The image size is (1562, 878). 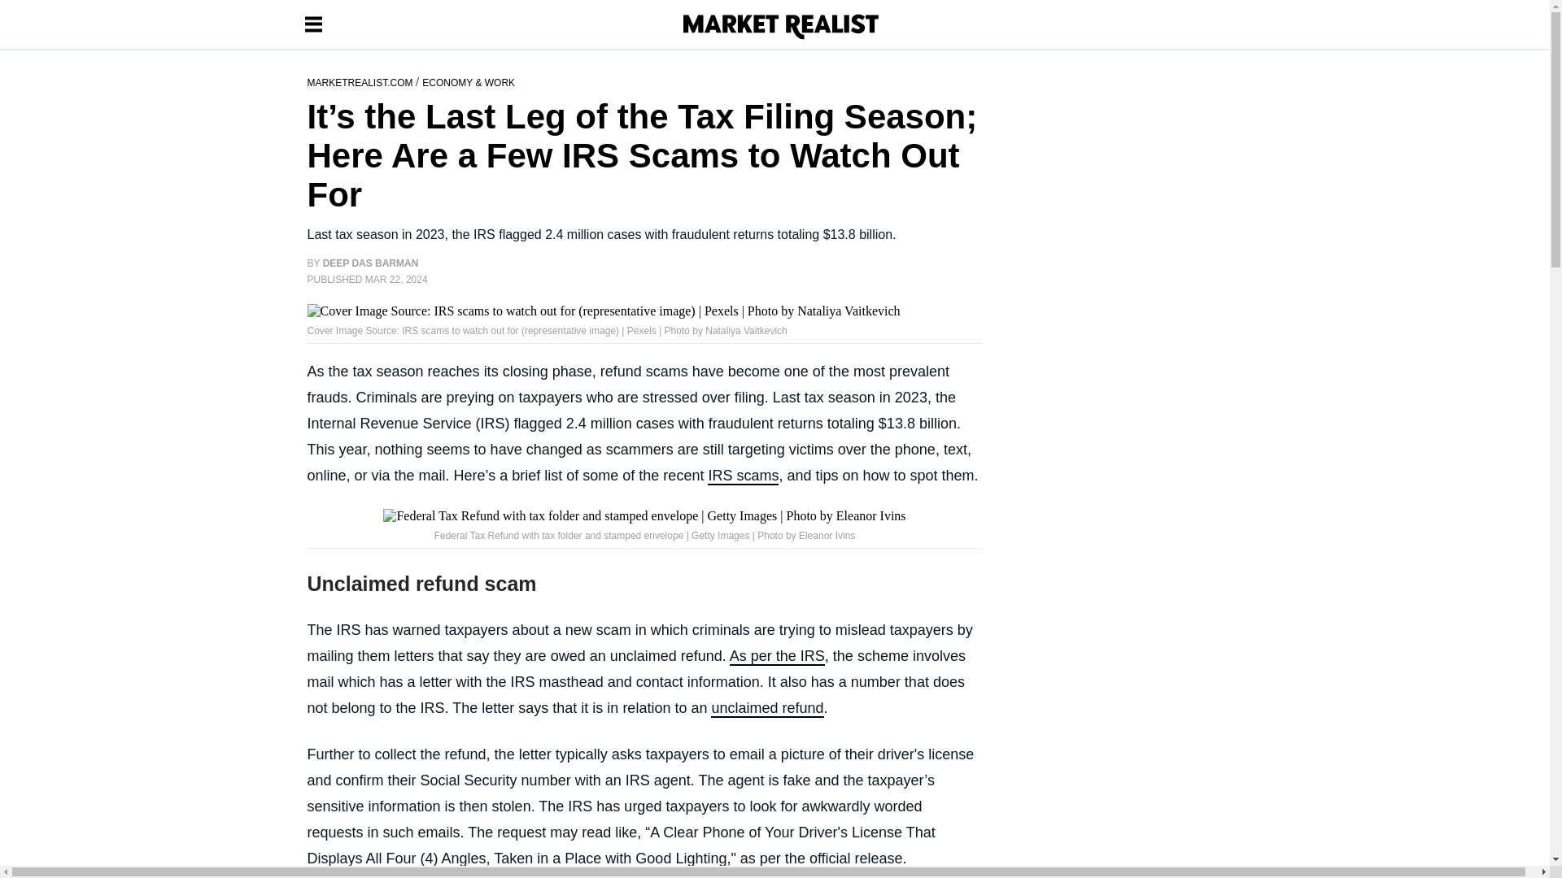 What do you see at coordinates (766, 709) in the screenshot?
I see `unclaimed refund` at bounding box center [766, 709].